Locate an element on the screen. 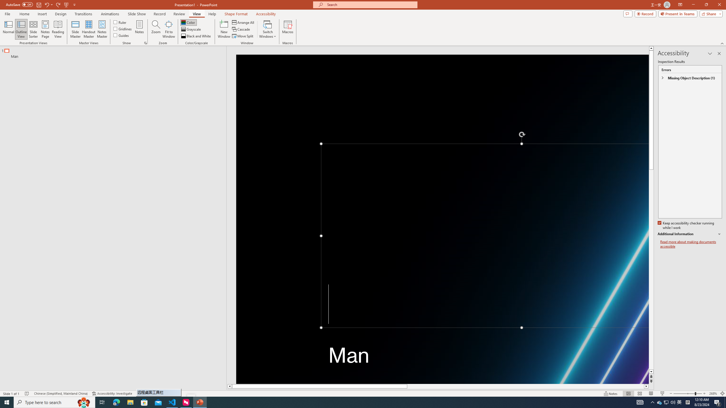  Gridlines is located at coordinates (123, 28).